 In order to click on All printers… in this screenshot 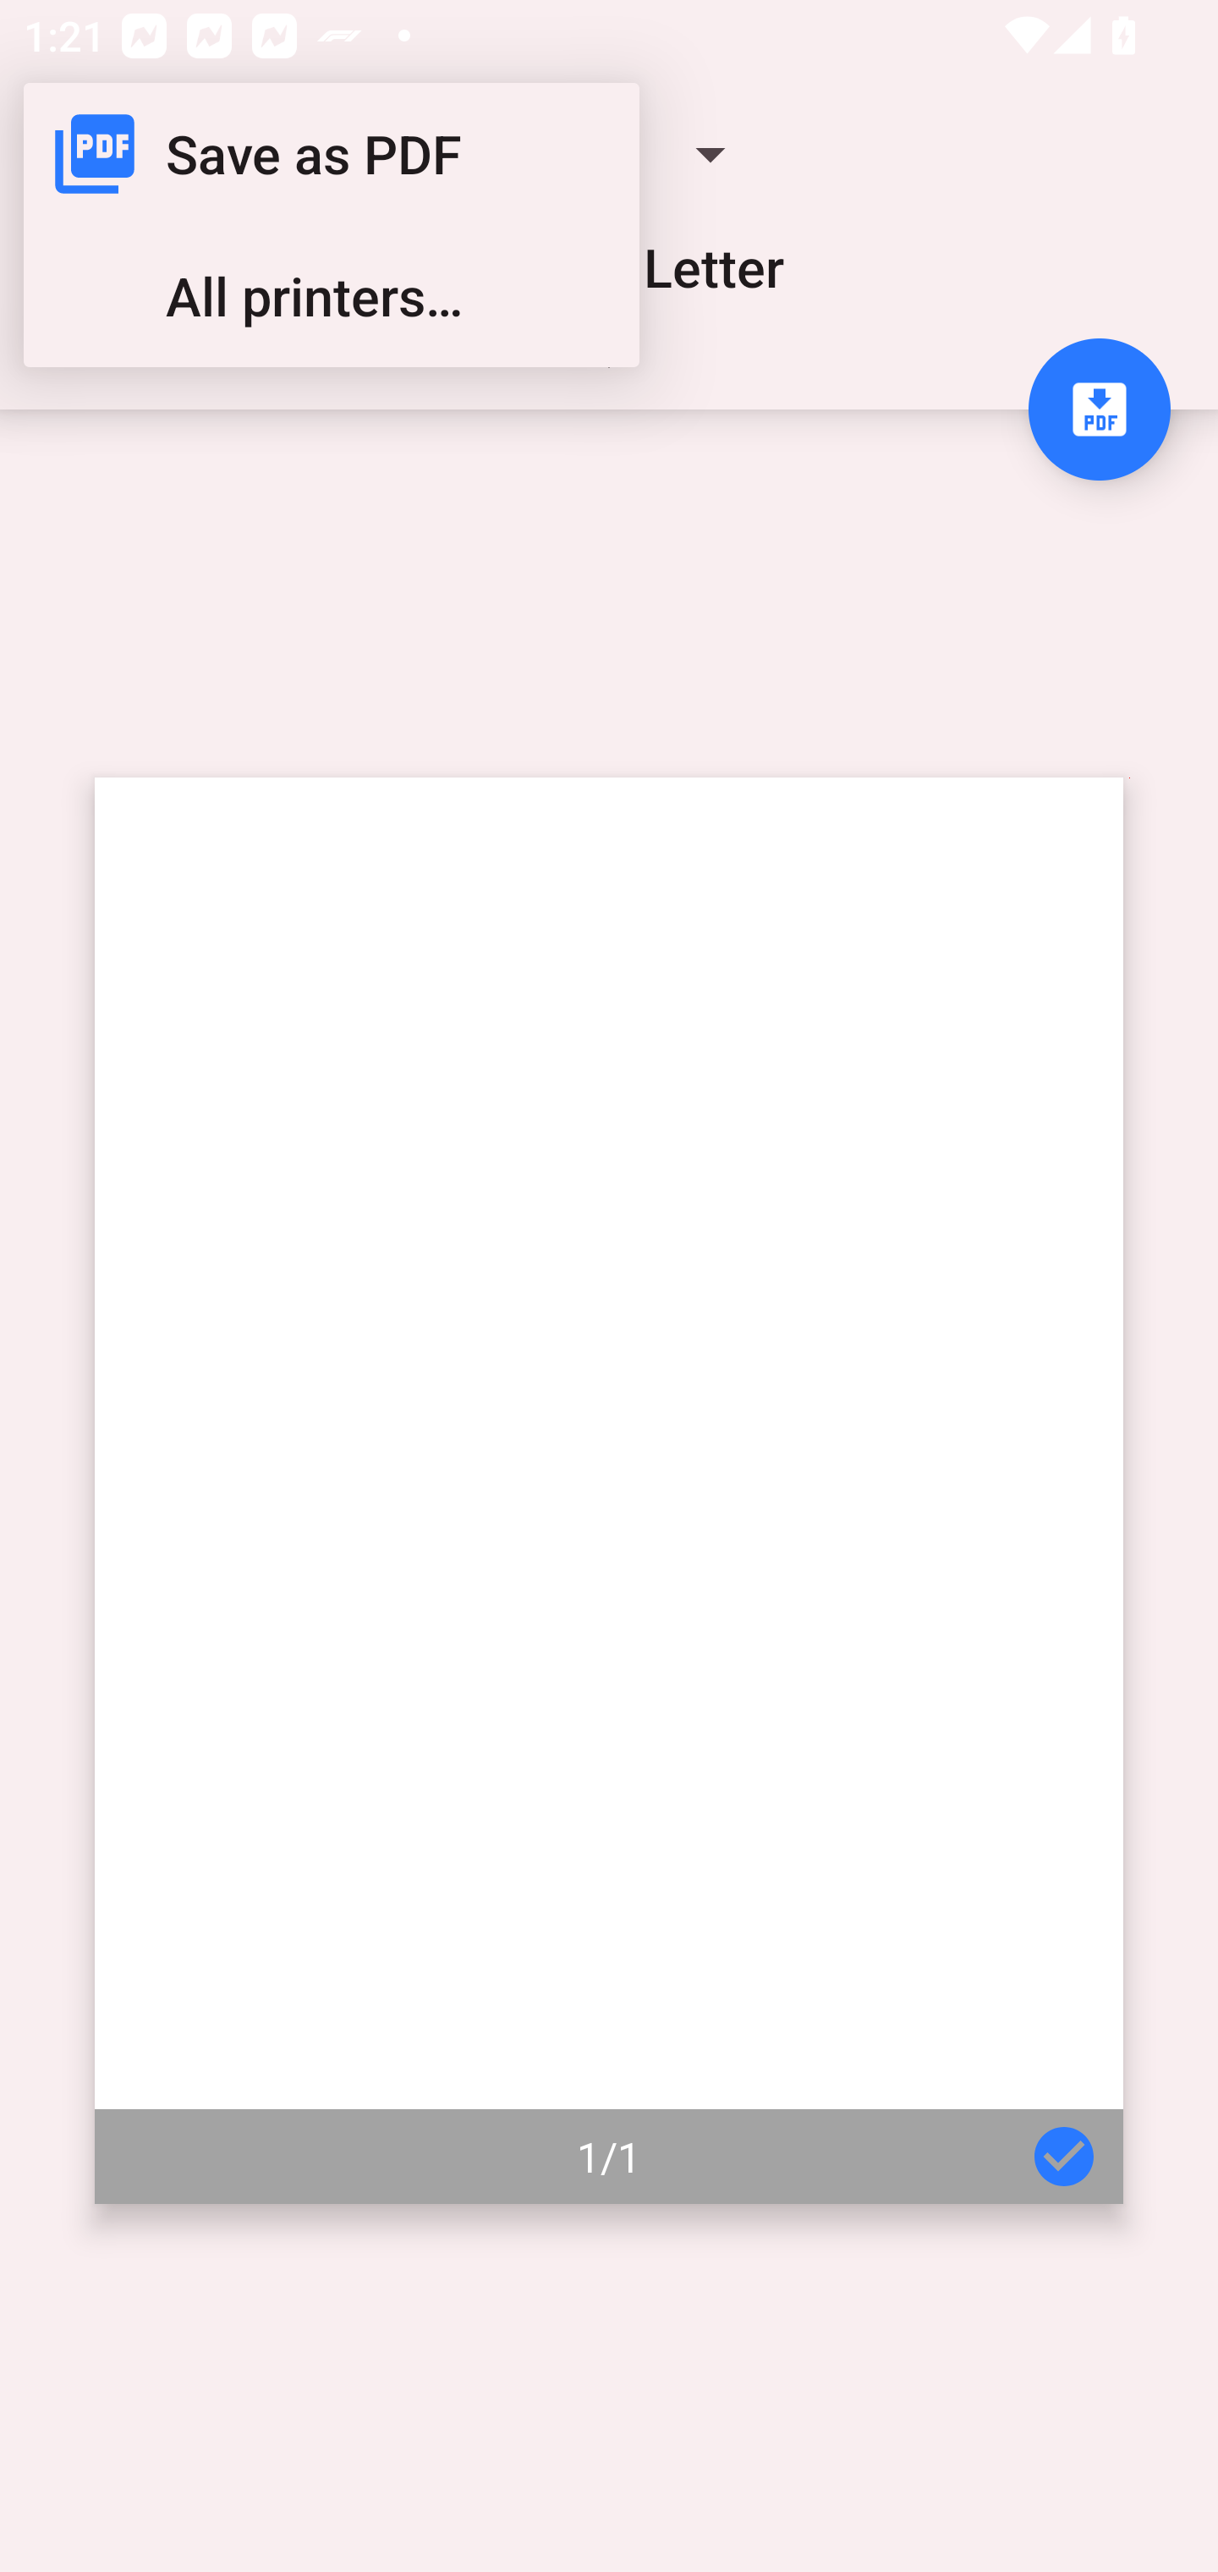, I will do `click(332, 296)`.